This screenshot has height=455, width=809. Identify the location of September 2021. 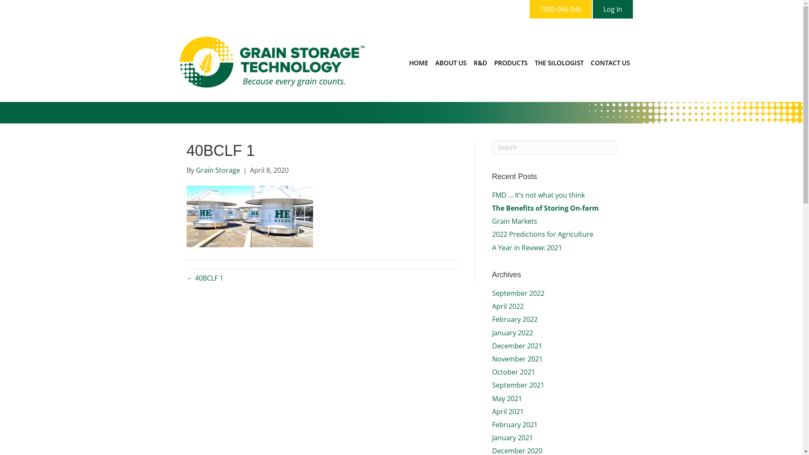
(518, 385).